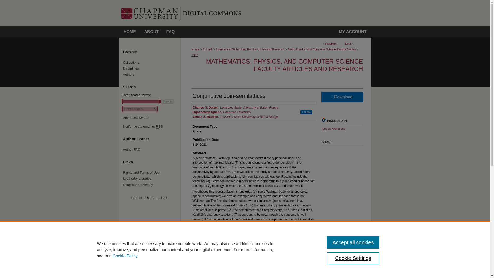 This screenshot has height=278, width=494. I want to click on Oghenetega Ighedo, Chapman University, so click(222, 112).